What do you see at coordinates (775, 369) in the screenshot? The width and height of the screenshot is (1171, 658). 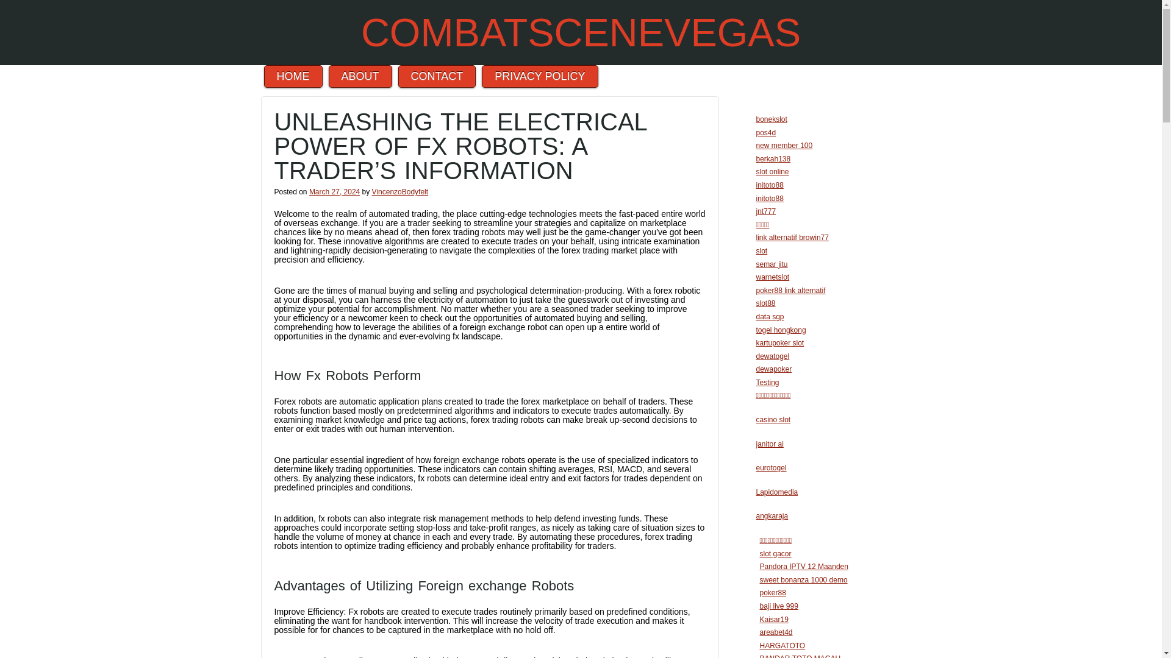 I see `dewapoker` at bounding box center [775, 369].